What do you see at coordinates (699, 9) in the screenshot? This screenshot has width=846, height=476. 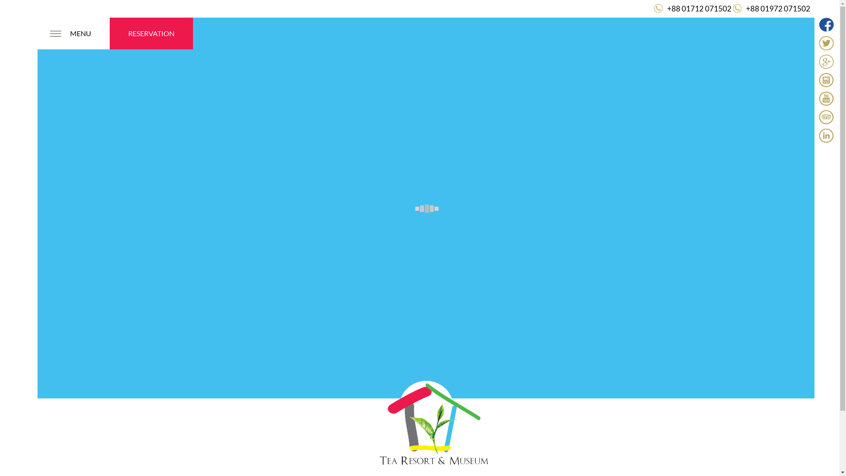 I see `+88 01712 071502` at bounding box center [699, 9].